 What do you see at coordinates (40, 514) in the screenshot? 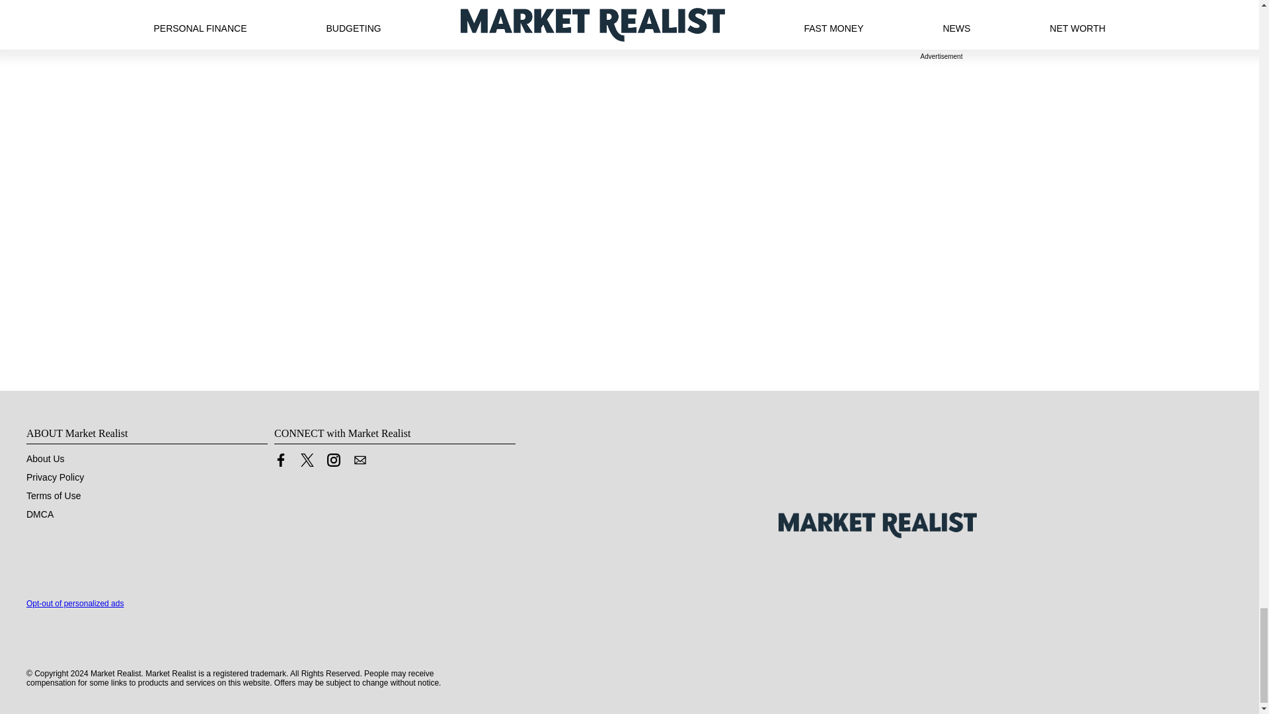
I see `DMCA` at bounding box center [40, 514].